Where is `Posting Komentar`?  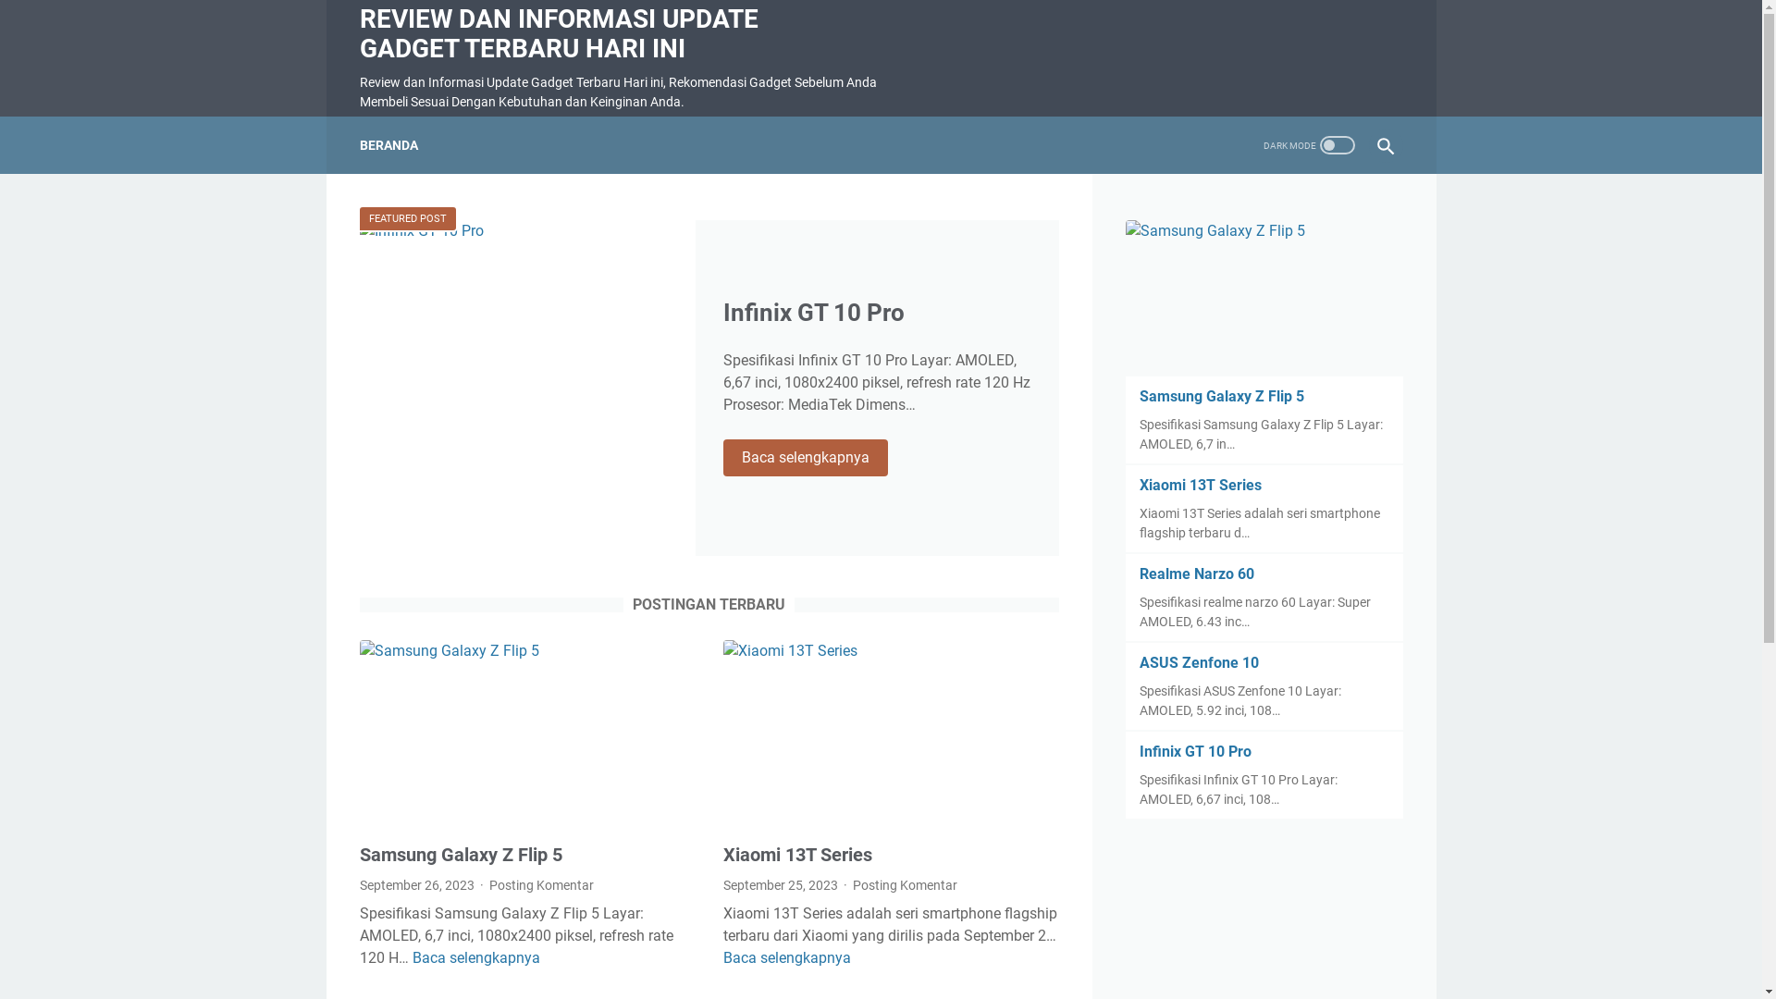
Posting Komentar is located at coordinates (905, 885).